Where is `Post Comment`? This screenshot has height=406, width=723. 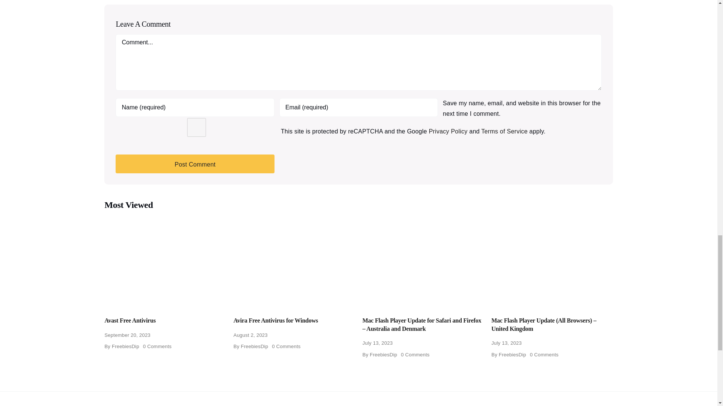 Post Comment is located at coordinates (195, 164).